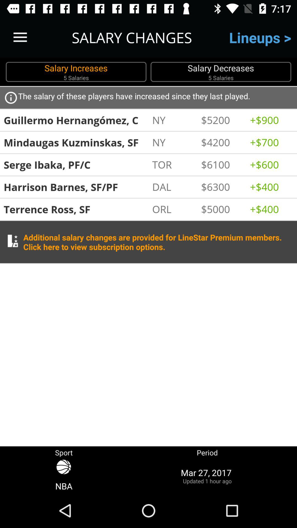  Describe the element at coordinates (174, 164) in the screenshot. I see `flip to tor item` at that location.